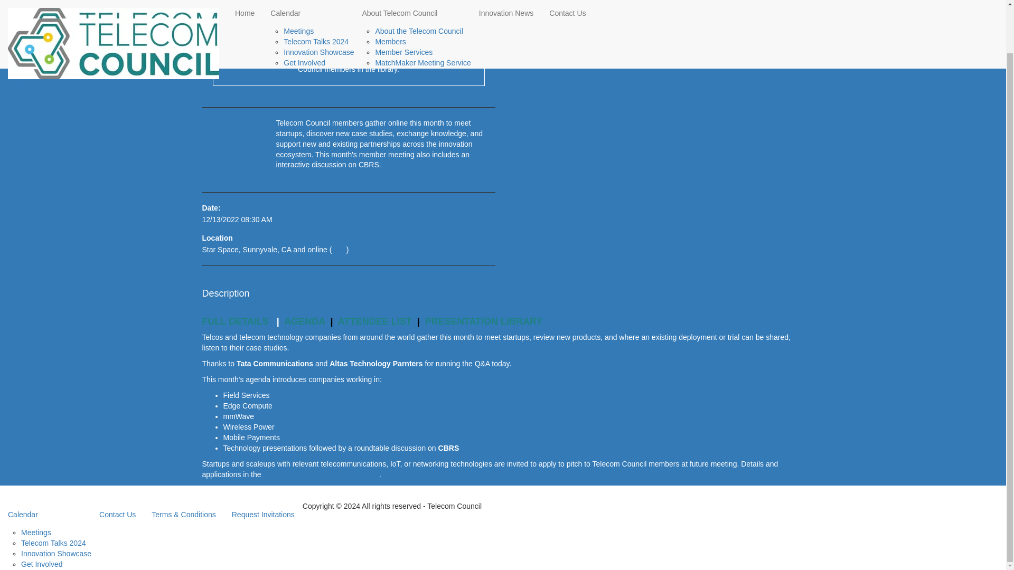  Describe the element at coordinates (304, 12) in the screenshot. I see `Get Involved` at that location.